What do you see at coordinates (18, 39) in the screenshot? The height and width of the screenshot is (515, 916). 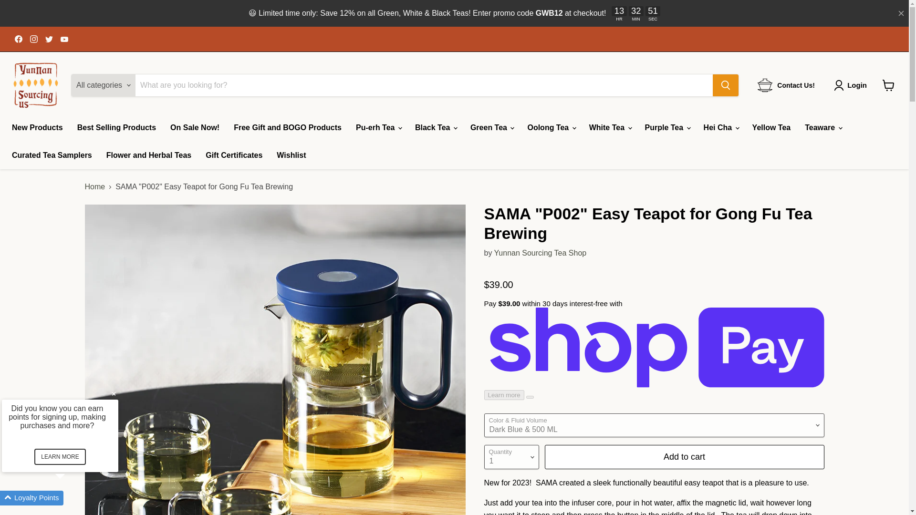 I see `Find us on Facebook` at bounding box center [18, 39].